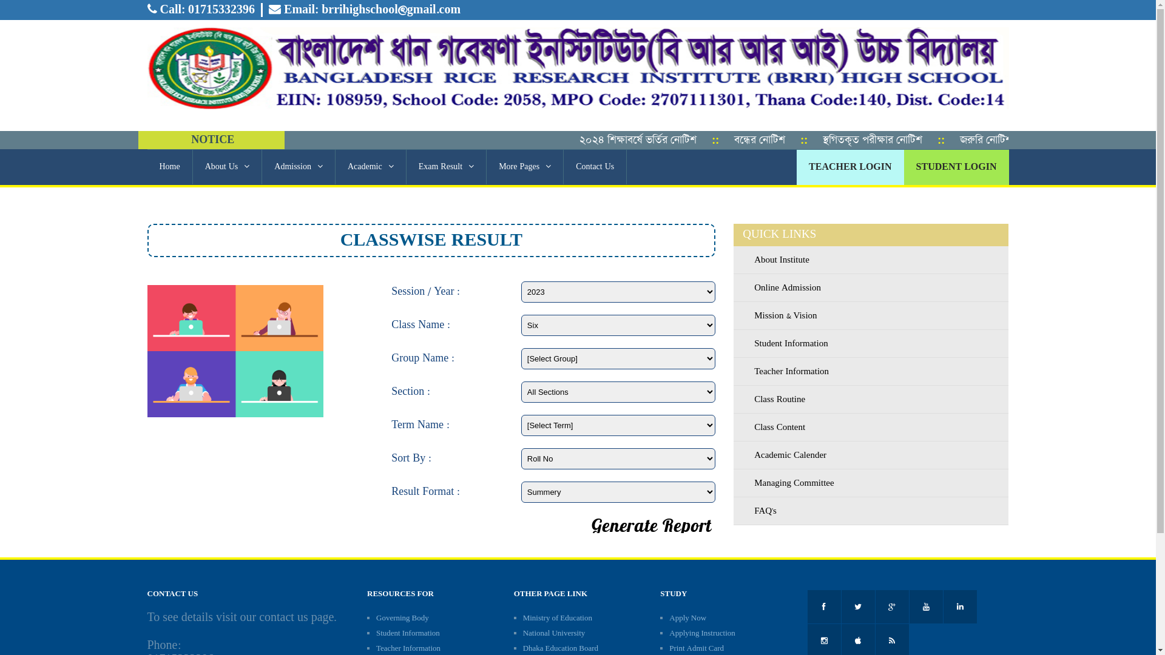  I want to click on Dhaka Education Board, so click(561, 649).